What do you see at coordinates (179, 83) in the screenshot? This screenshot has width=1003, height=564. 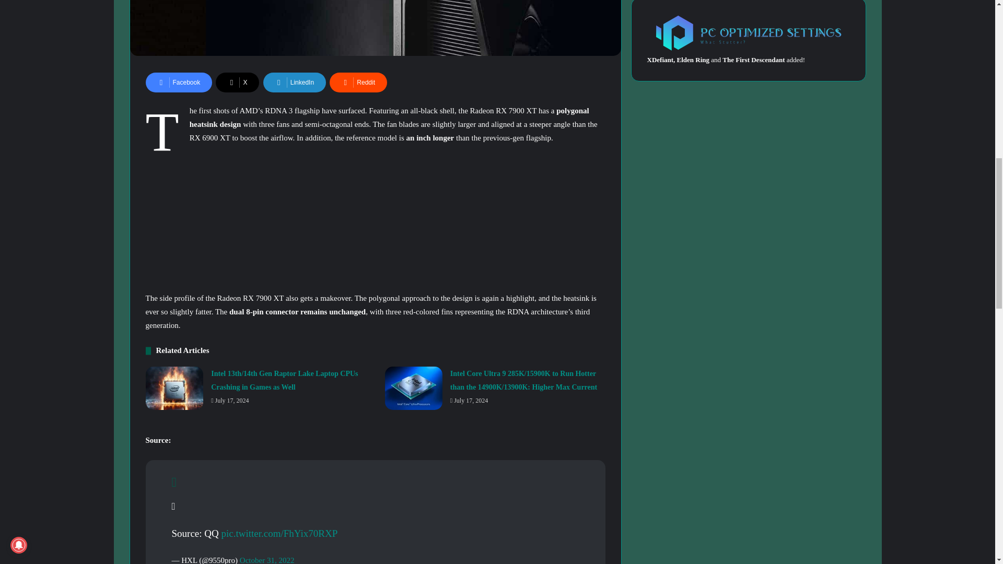 I see `Facebook` at bounding box center [179, 83].